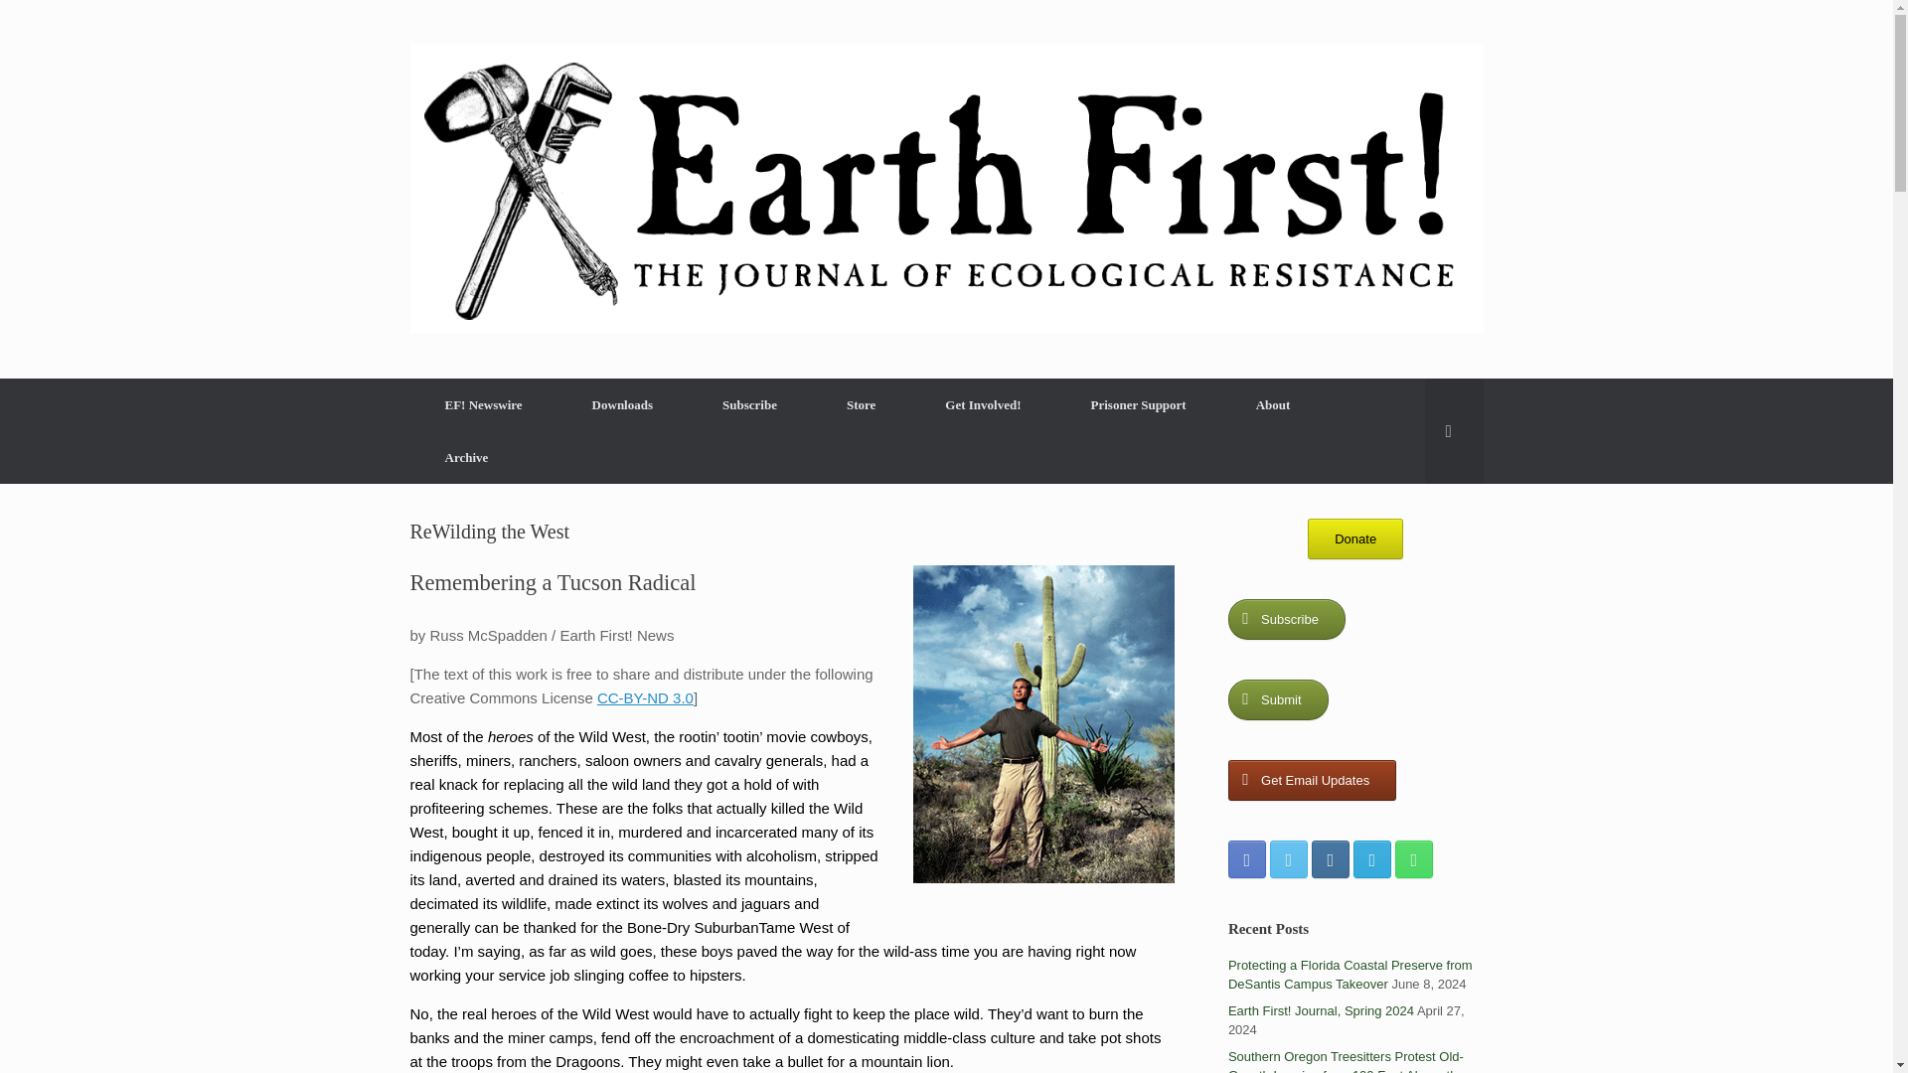  Describe the element at coordinates (1247, 858) in the screenshot. I see `Earth First! Journal Facebook` at that location.